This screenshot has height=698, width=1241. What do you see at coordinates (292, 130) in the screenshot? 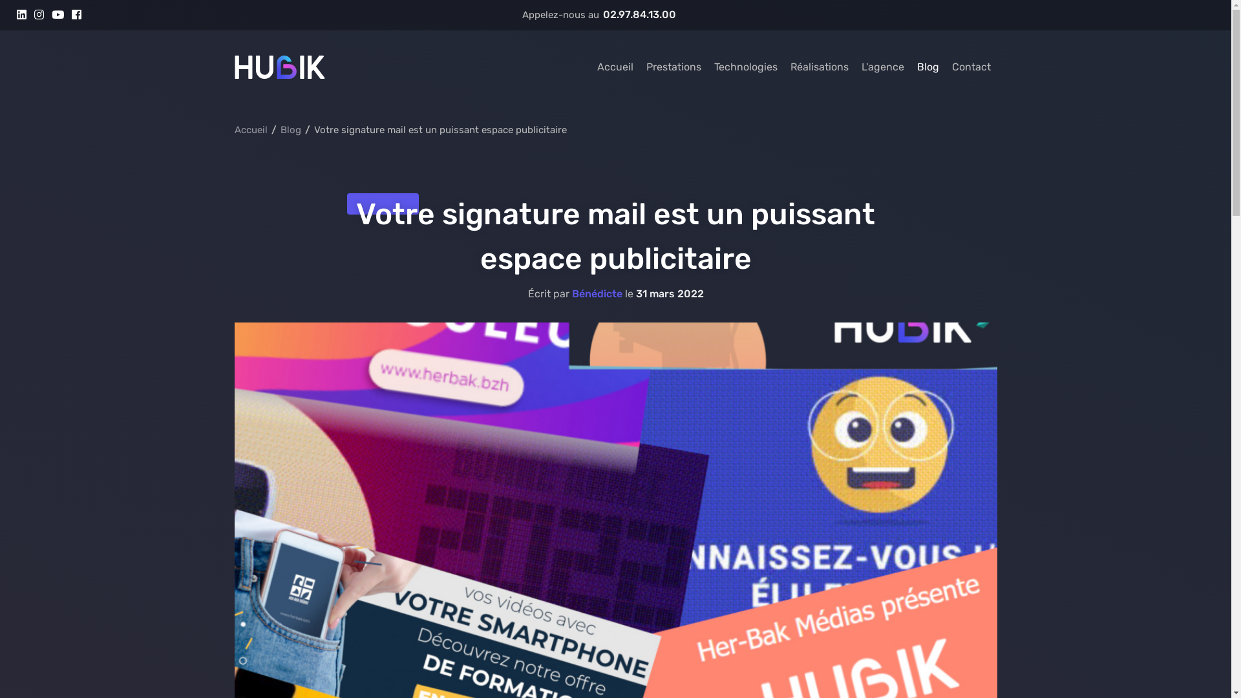
I see `Blog` at bounding box center [292, 130].